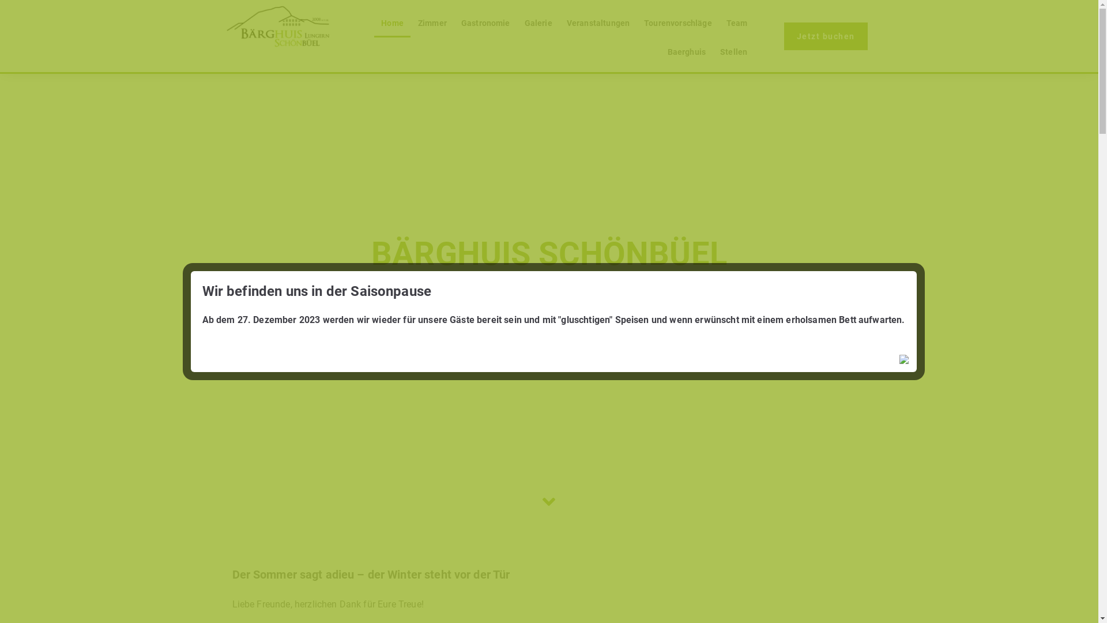  Describe the element at coordinates (737, 23) in the screenshot. I see `Team` at that location.